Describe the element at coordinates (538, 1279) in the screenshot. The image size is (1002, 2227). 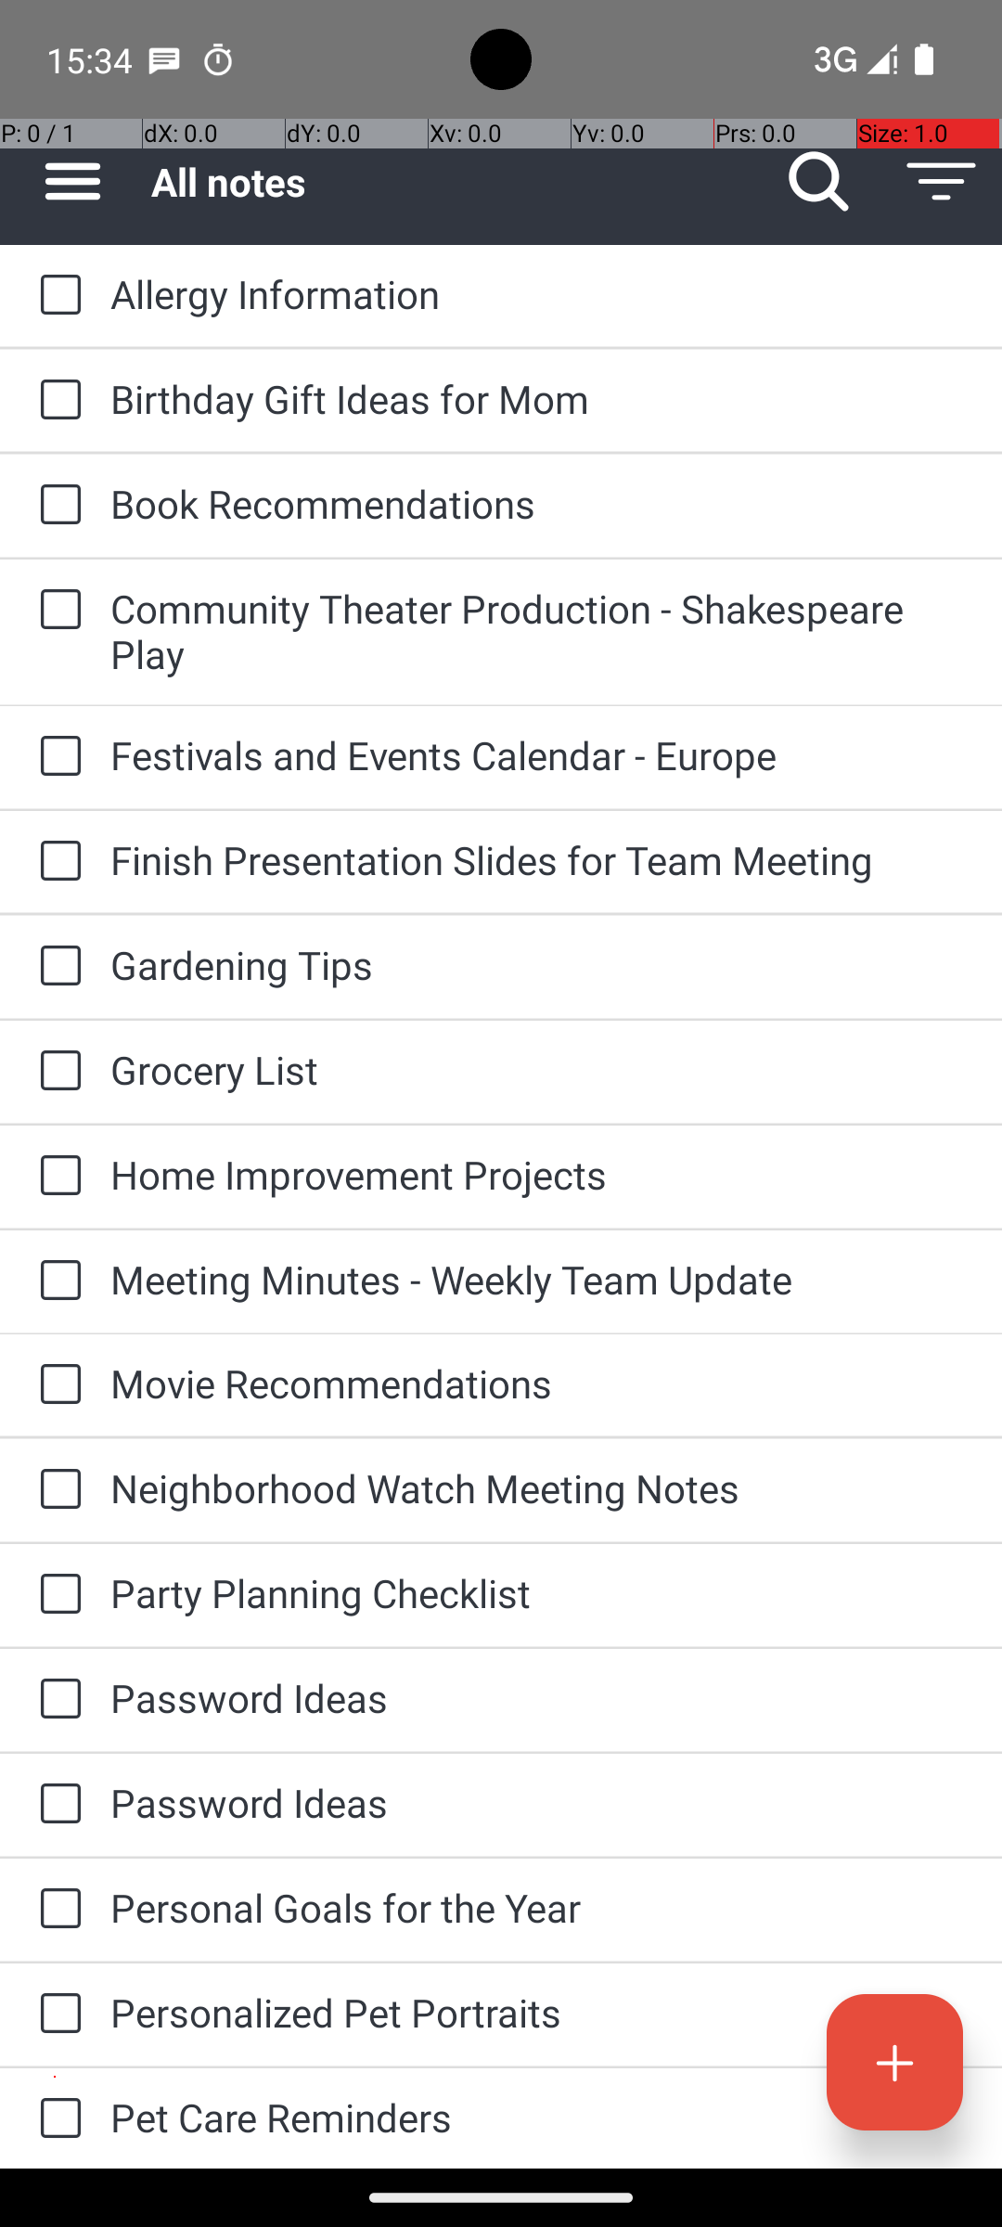
I see `Meeting Minutes - Weekly Team Update` at that location.